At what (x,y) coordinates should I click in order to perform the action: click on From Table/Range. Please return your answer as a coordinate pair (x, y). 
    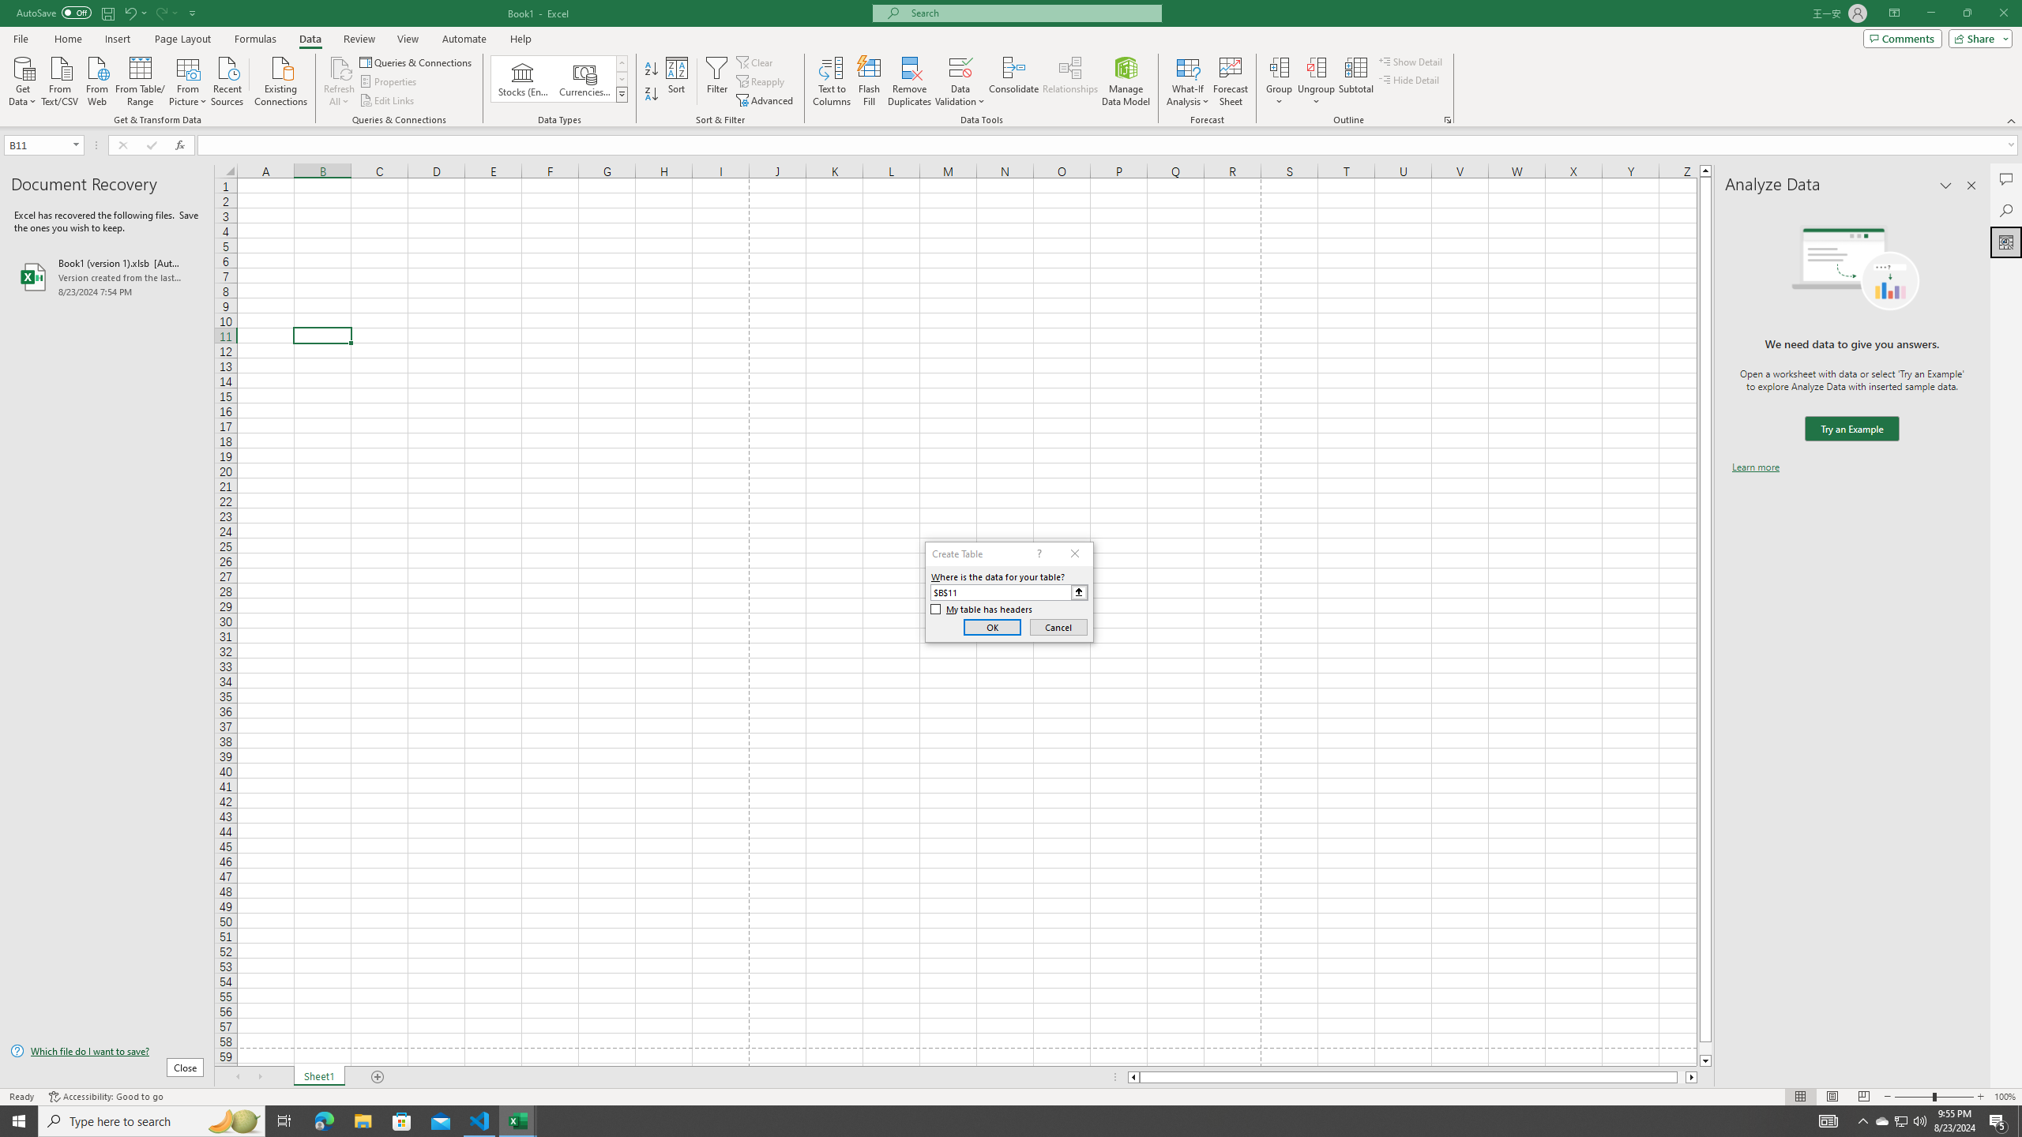
    Looking at the image, I should click on (141, 80).